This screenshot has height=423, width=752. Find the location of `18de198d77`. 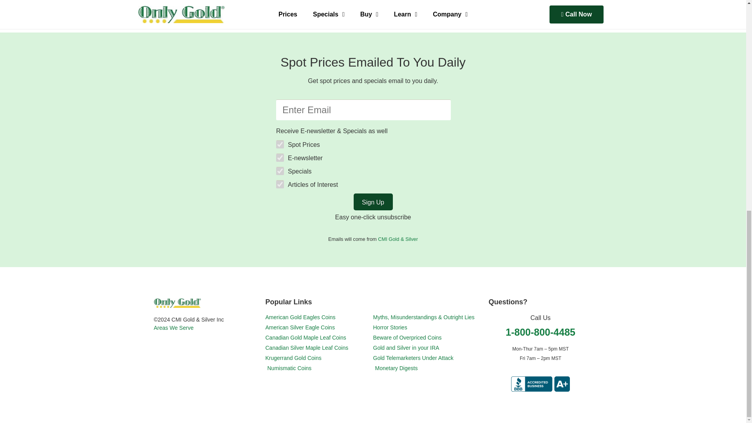

18de198d77 is located at coordinates (280, 144).